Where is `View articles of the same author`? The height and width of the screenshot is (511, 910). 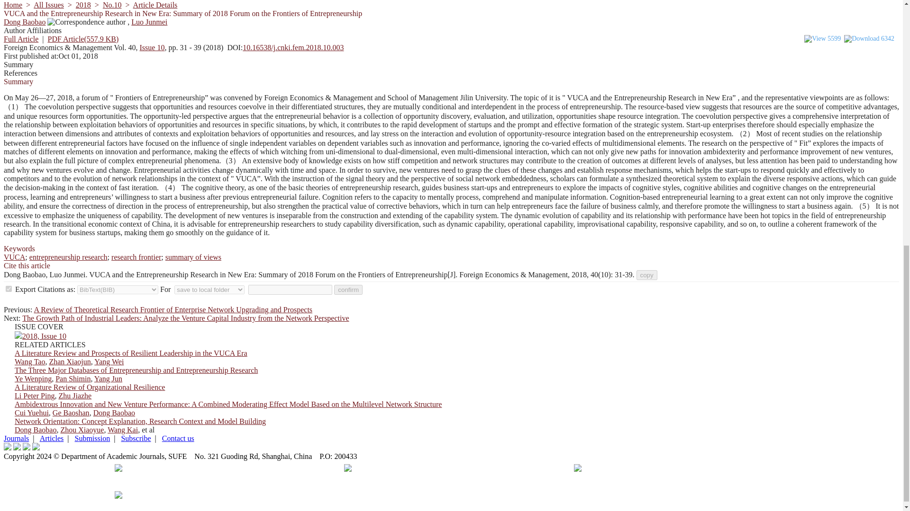
View articles of the same author is located at coordinates (25, 22).